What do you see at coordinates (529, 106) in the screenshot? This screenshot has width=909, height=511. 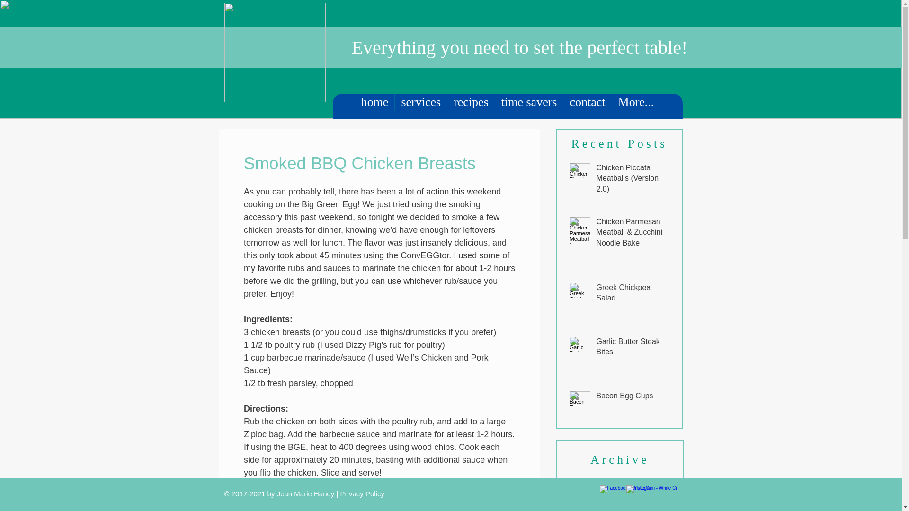 I see `time savers` at bounding box center [529, 106].